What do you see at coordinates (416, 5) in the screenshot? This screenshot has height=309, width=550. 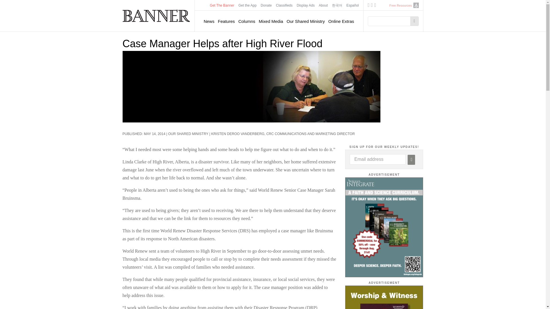 I see `crcna.org` at bounding box center [416, 5].